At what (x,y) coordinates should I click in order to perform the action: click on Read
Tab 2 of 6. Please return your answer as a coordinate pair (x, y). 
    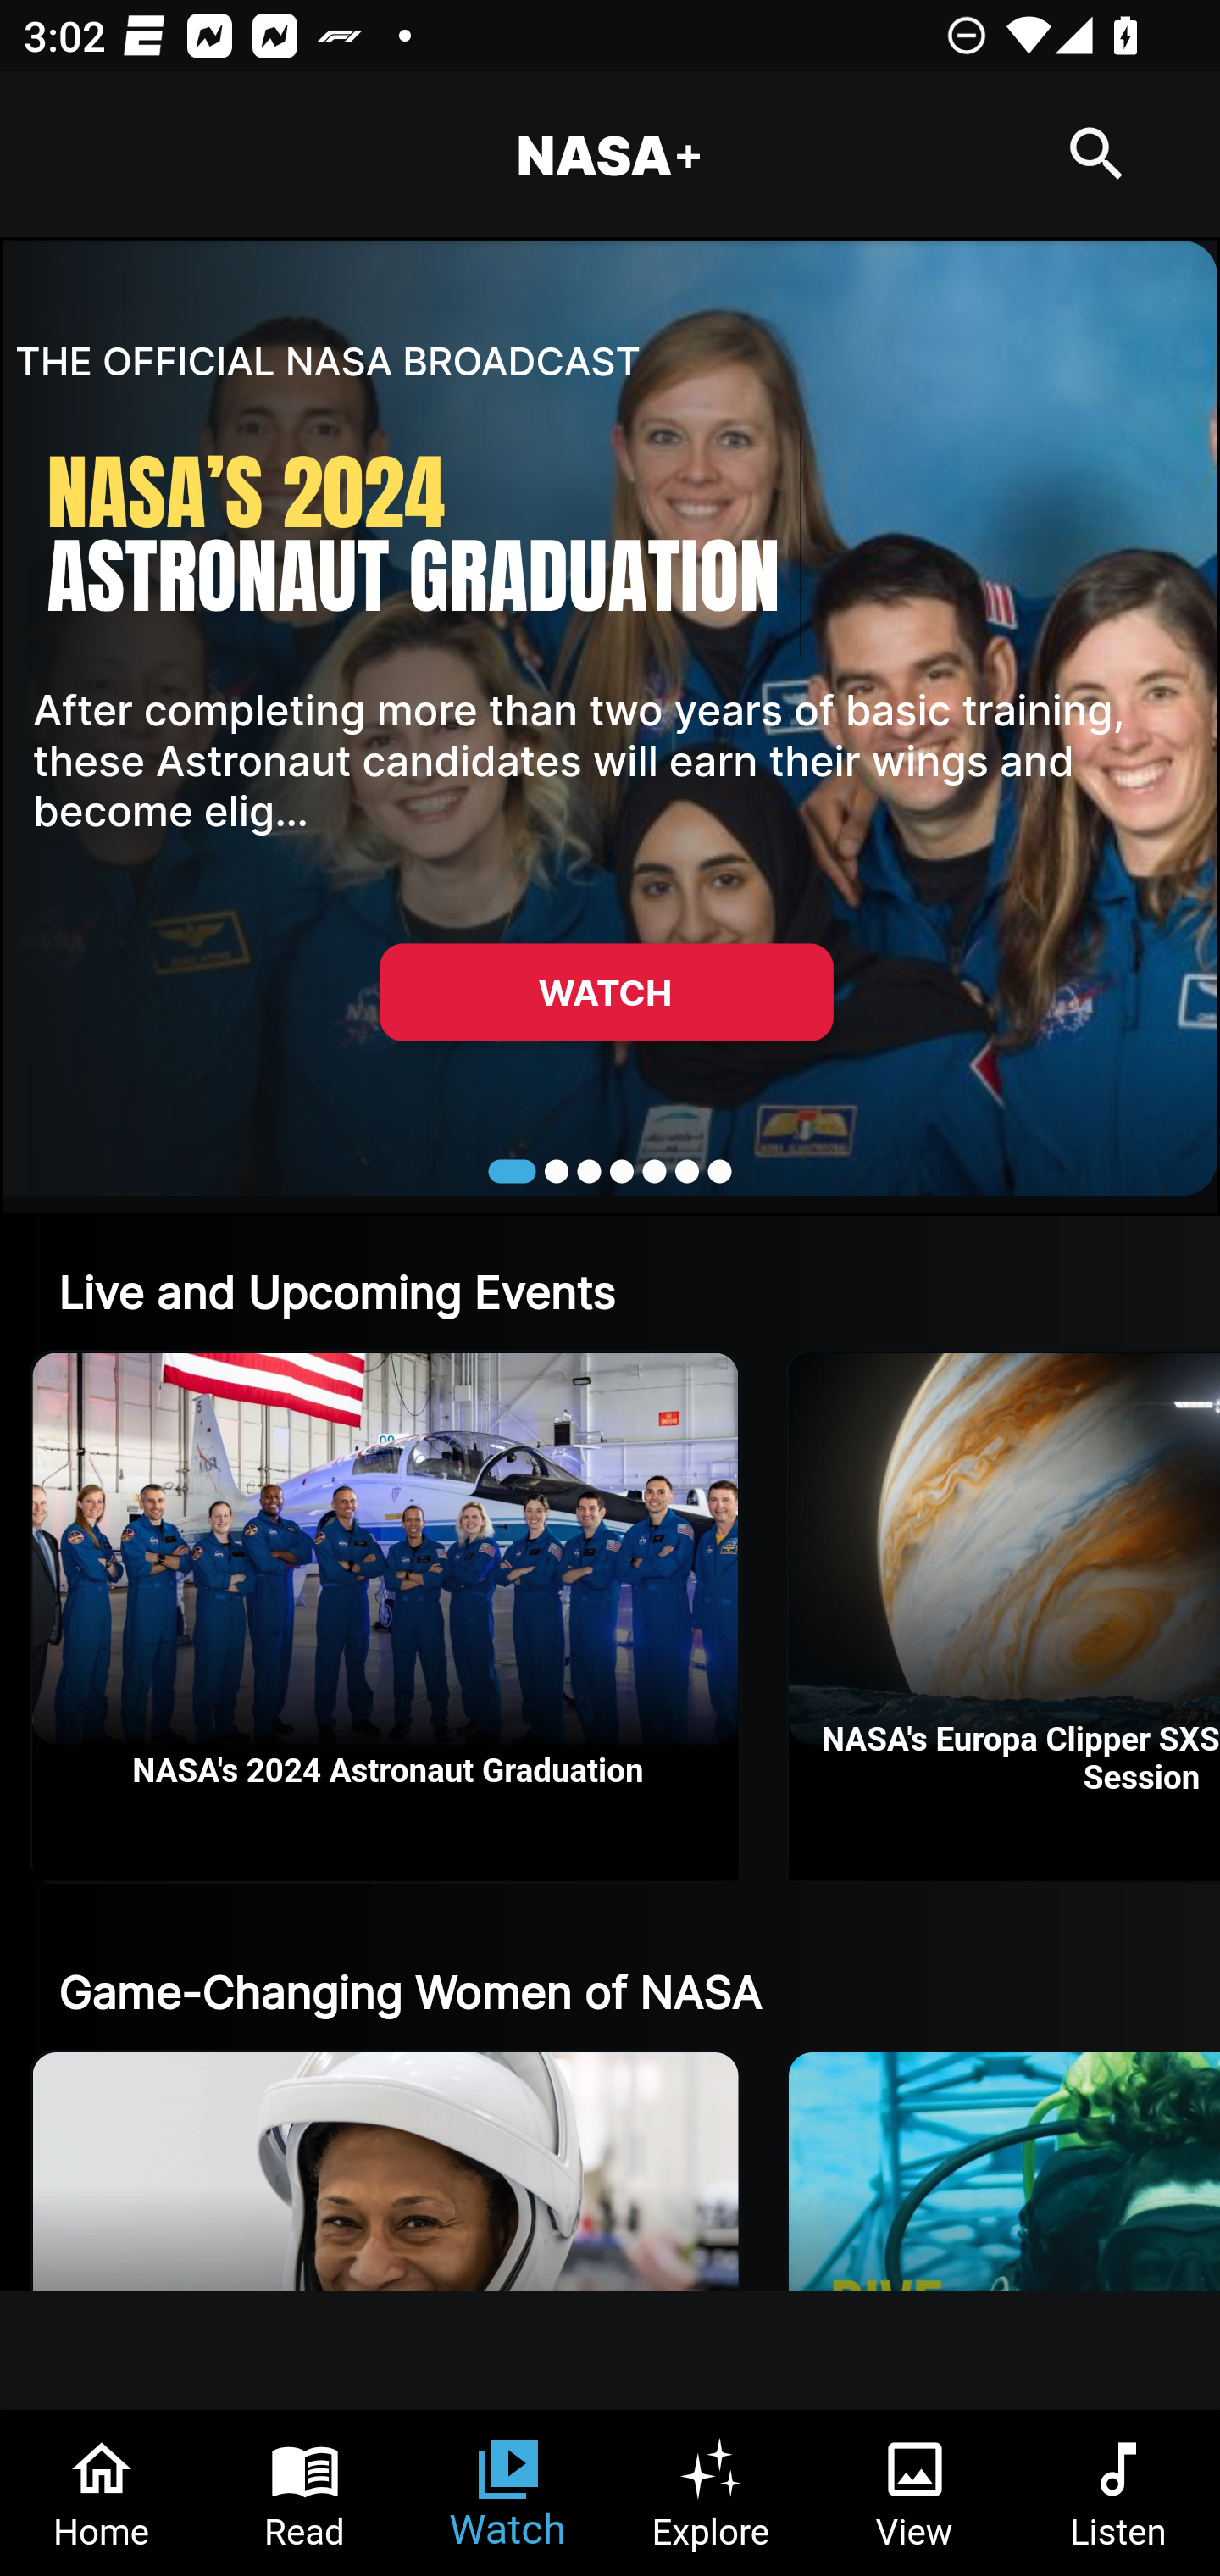
    Looking at the image, I should click on (305, 2493).